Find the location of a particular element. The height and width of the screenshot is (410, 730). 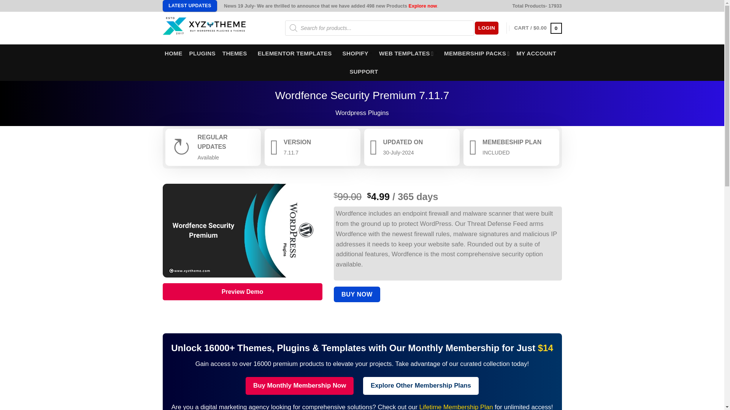

Explore now is located at coordinates (423, 6).